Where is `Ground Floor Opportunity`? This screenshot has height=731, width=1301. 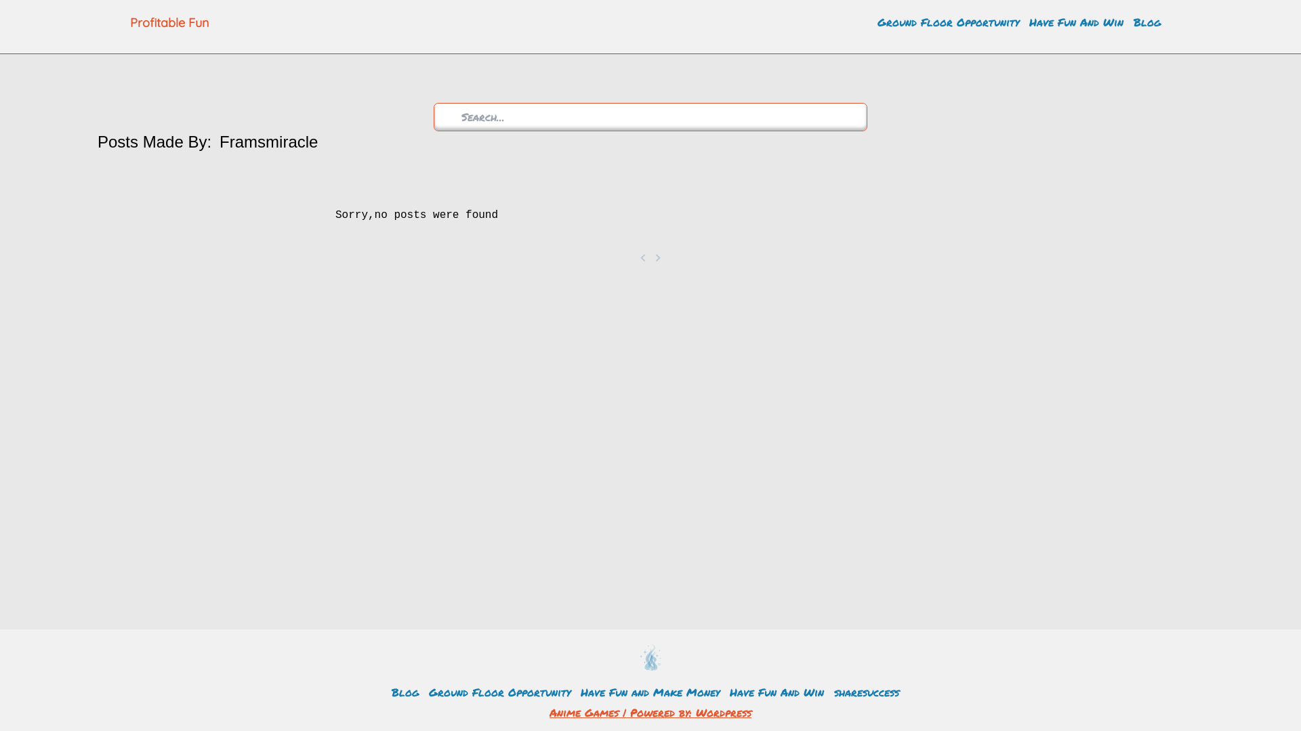 Ground Floor Opportunity is located at coordinates (500, 692).